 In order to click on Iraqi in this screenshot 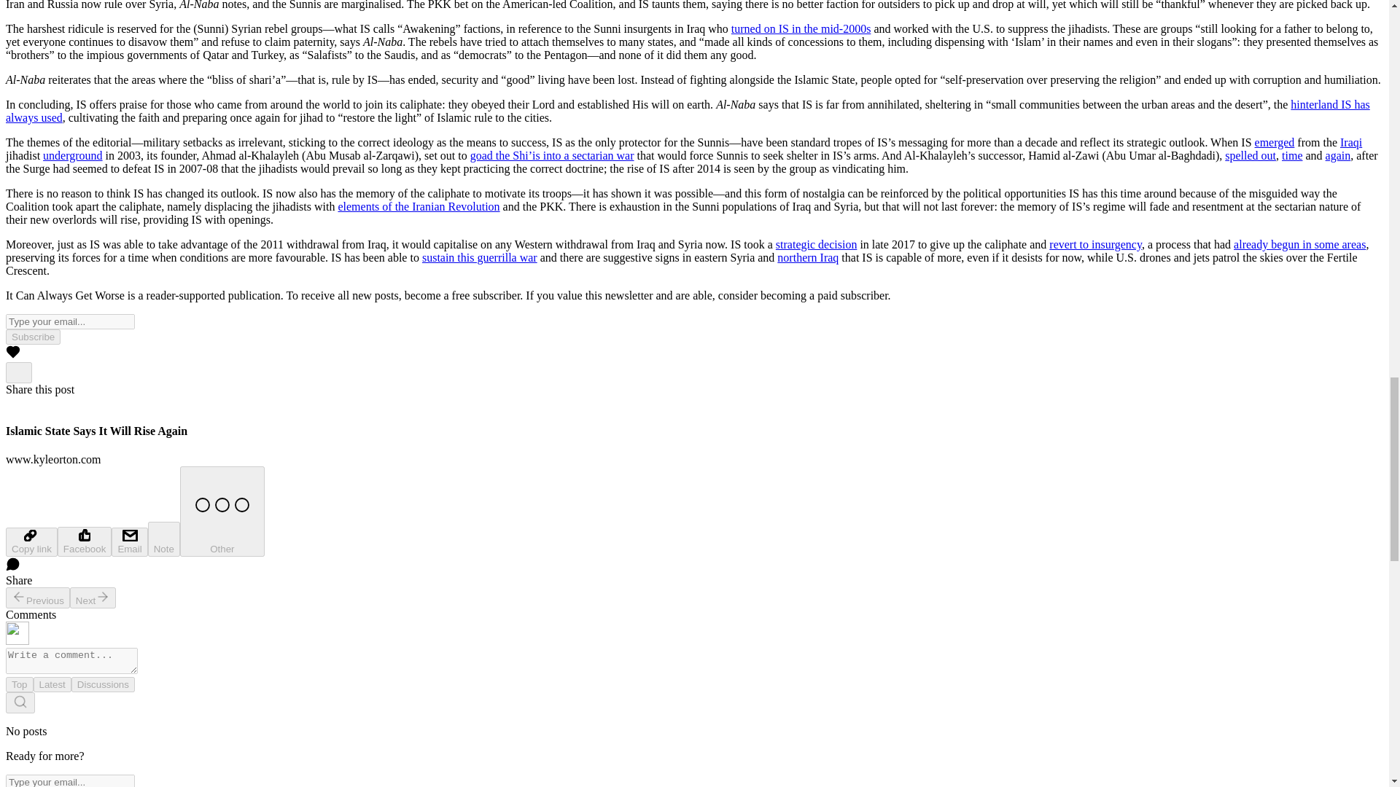, I will do `click(1350, 142)`.